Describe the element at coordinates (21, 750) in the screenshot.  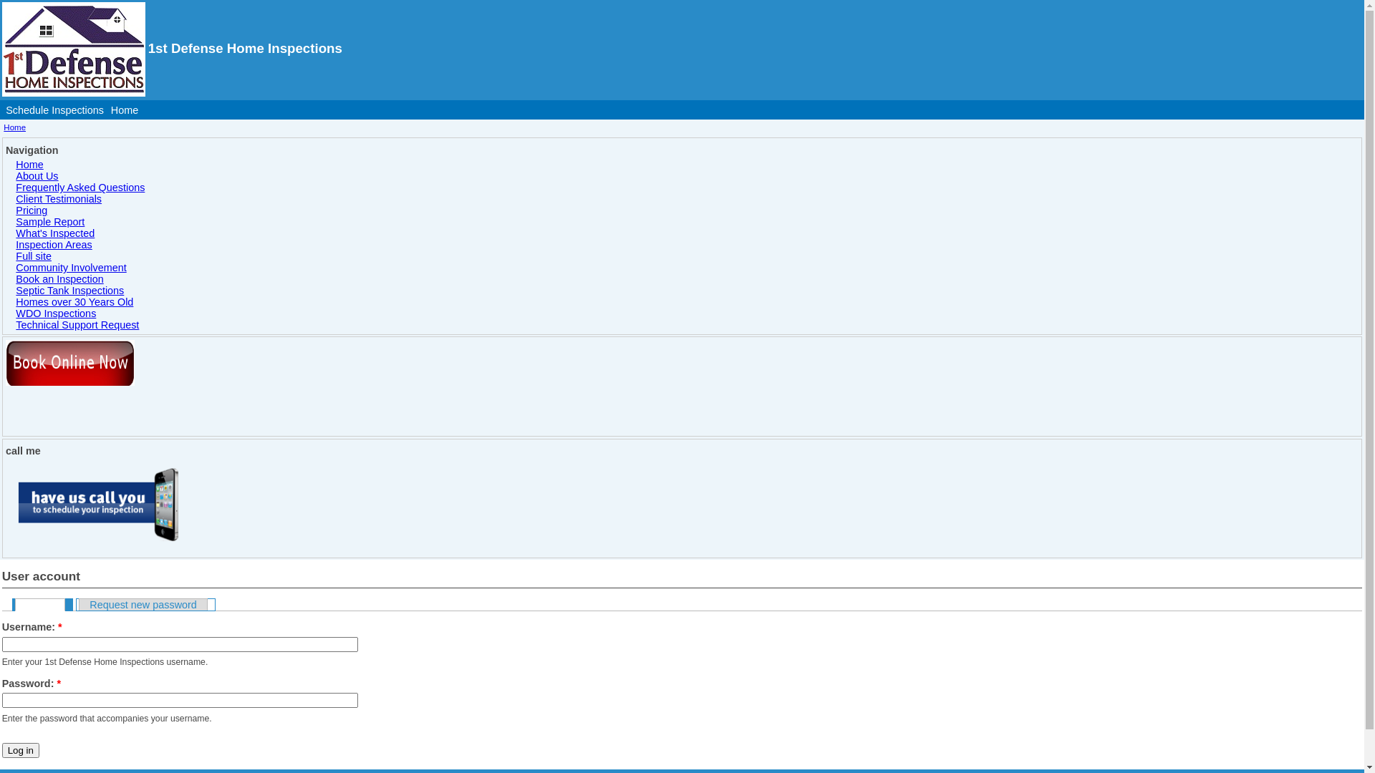
I see `Log in` at that location.